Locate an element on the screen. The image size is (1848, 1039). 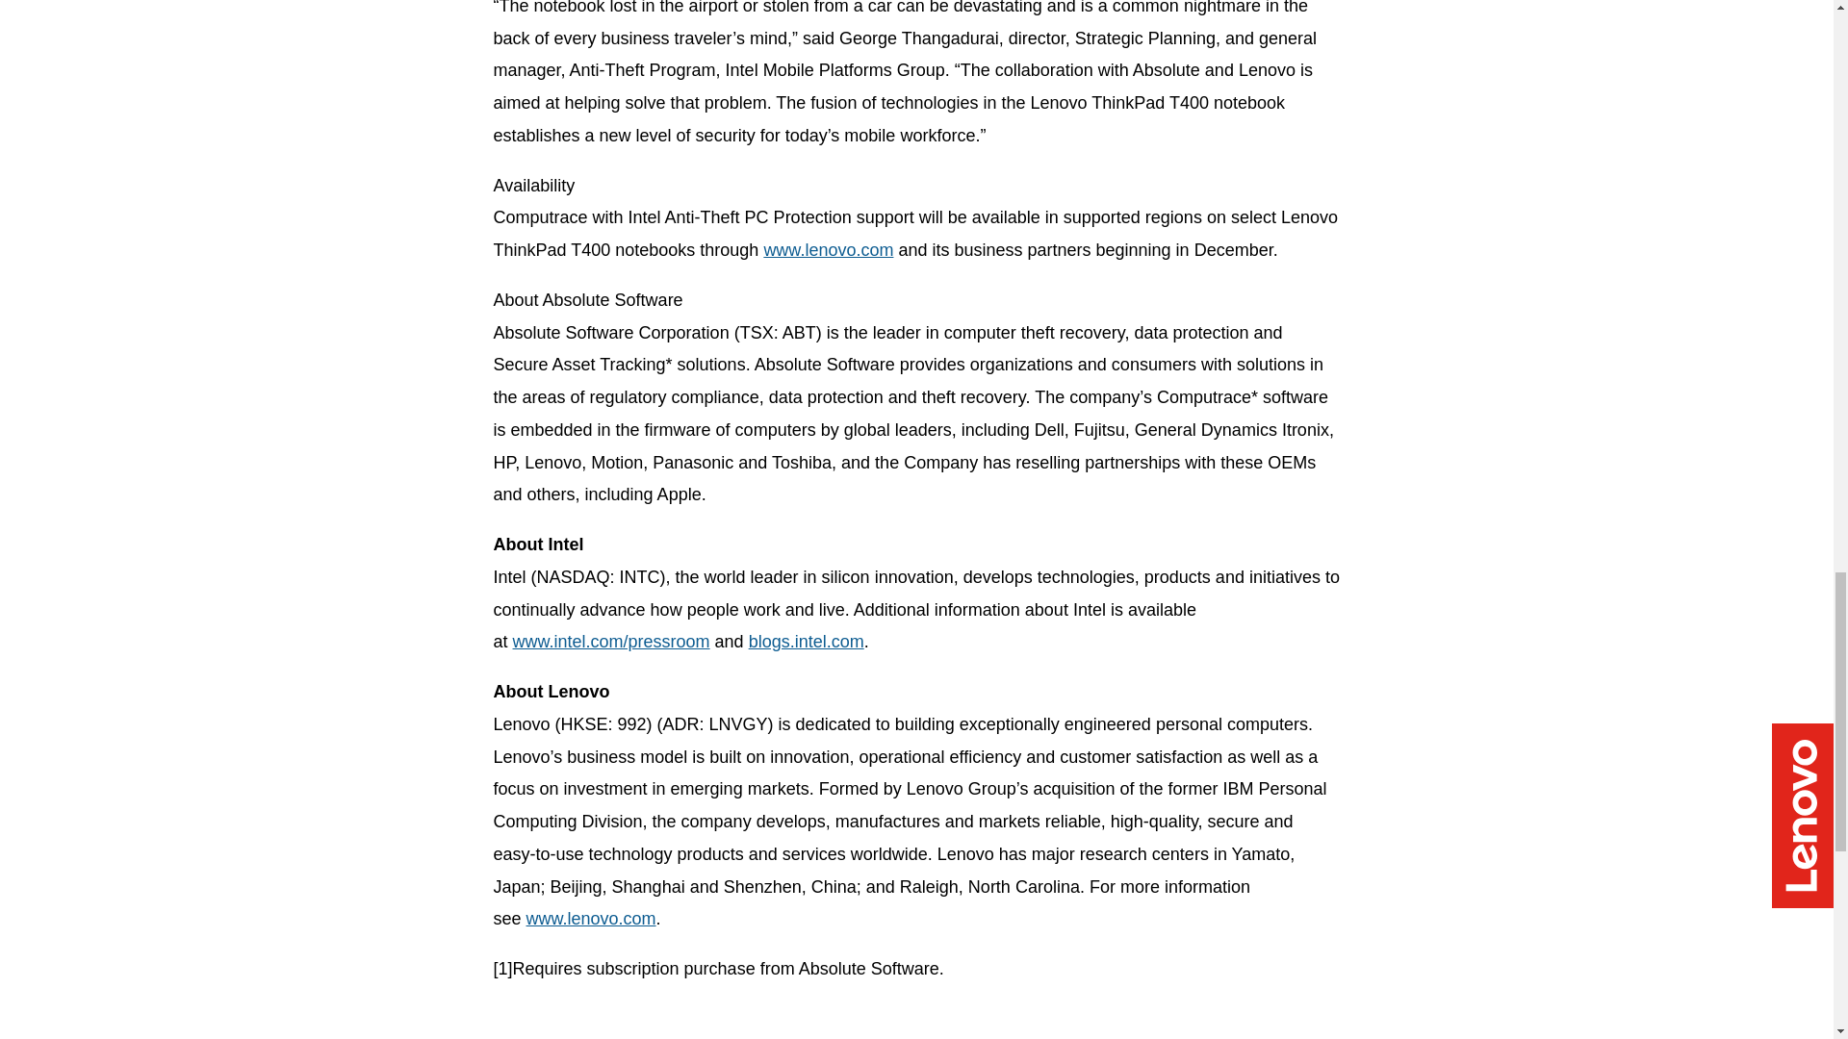
www.lenovo.com is located at coordinates (828, 250).